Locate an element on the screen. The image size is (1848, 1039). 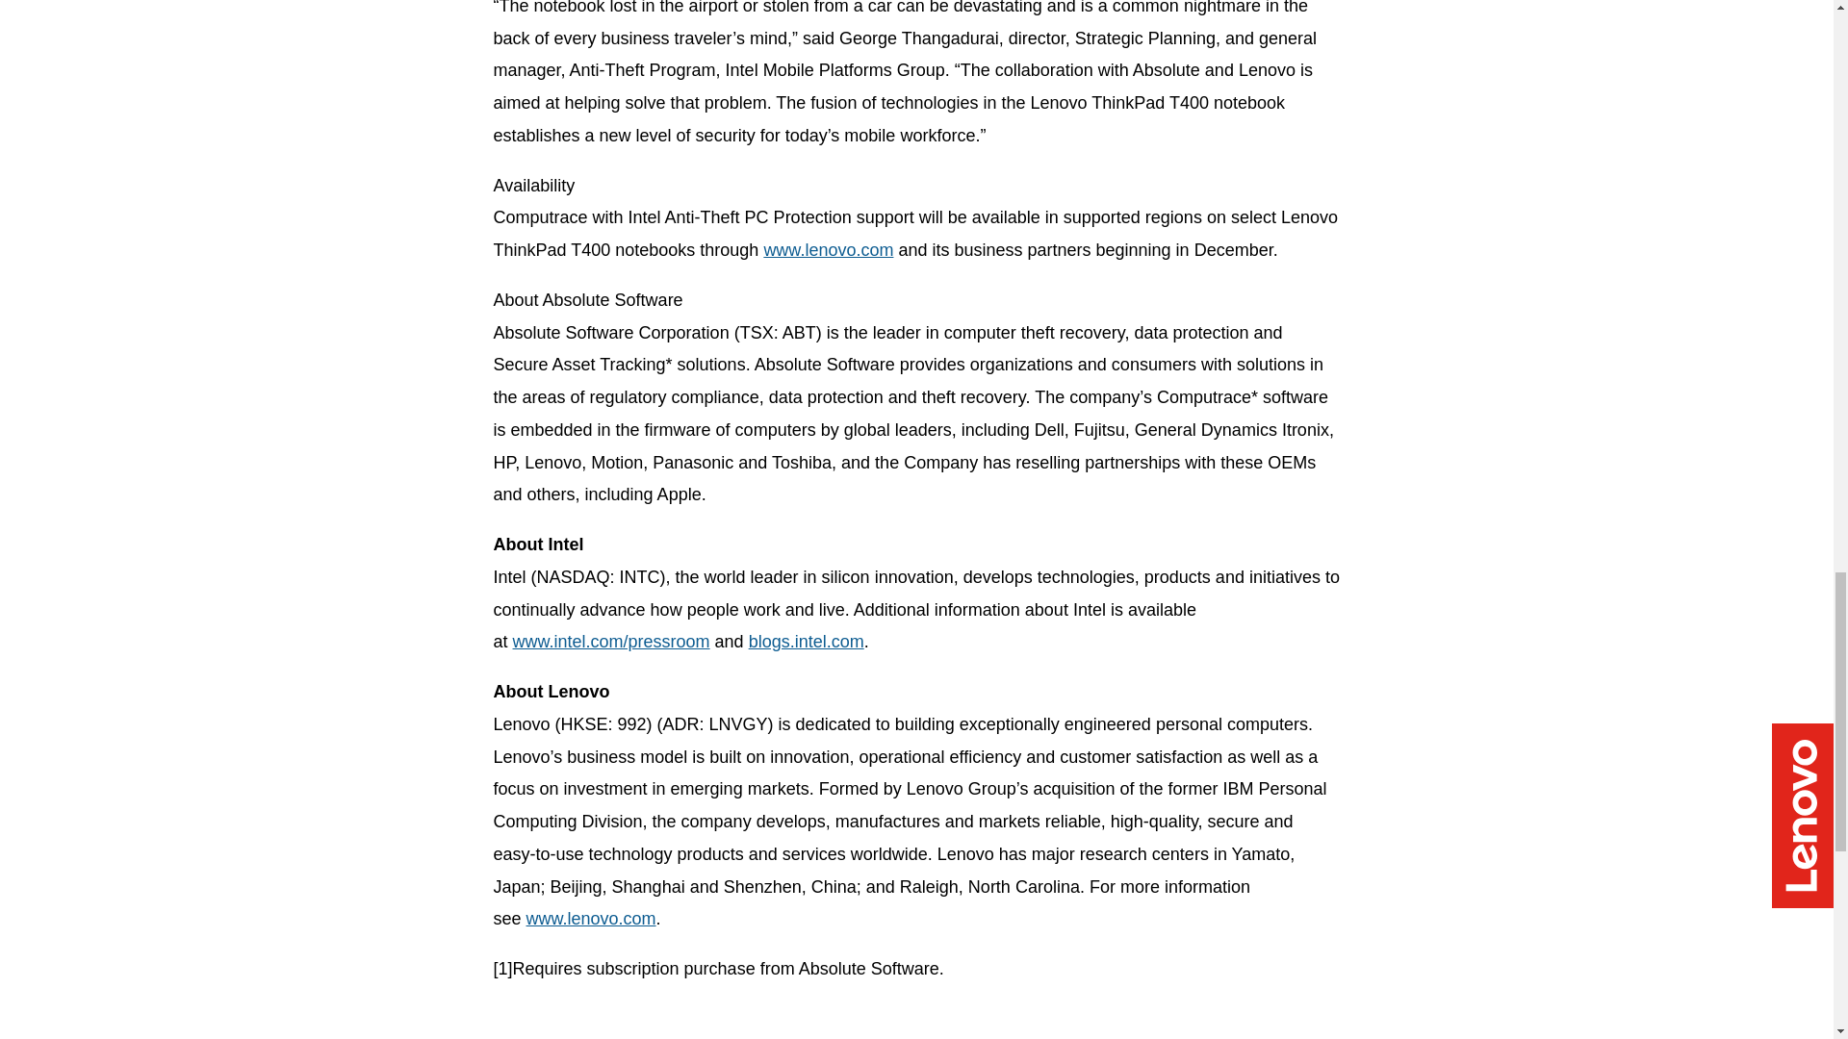
www.lenovo.com is located at coordinates (828, 250).